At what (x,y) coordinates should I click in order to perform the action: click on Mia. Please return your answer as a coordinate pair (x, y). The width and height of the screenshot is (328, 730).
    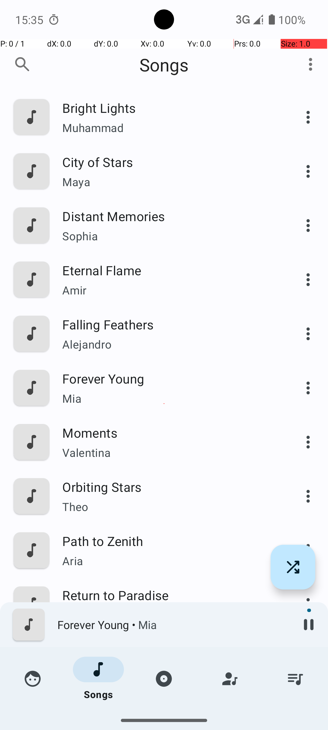
    Looking at the image, I should click on (169, 398).